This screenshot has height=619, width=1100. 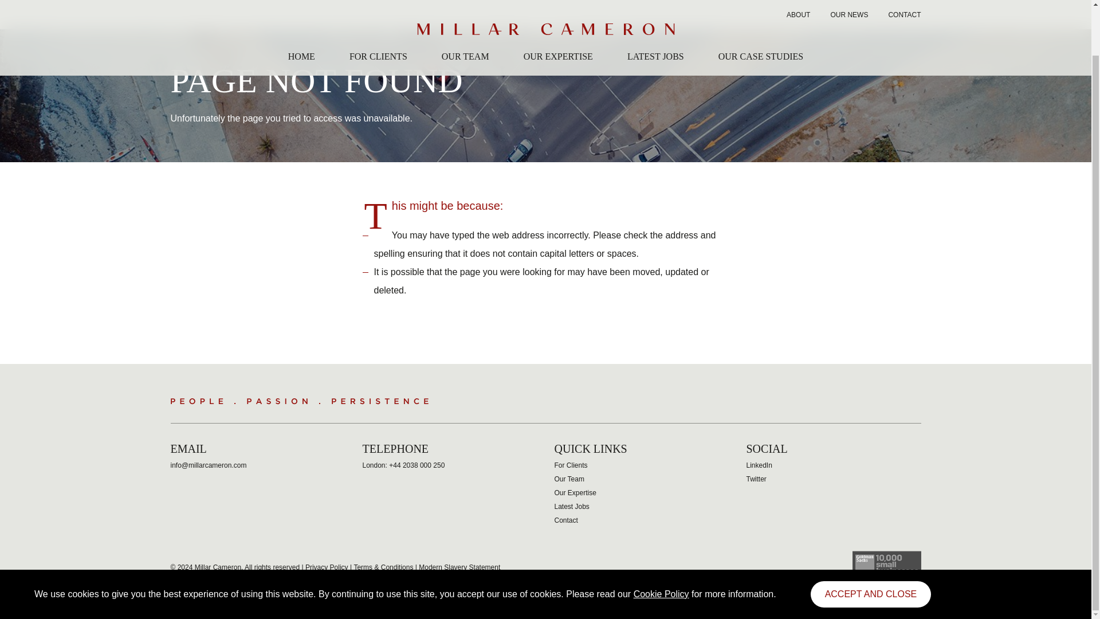 What do you see at coordinates (378, 11) in the screenshot?
I see `FOR CLIENTS` at bounding box center [378, 11].